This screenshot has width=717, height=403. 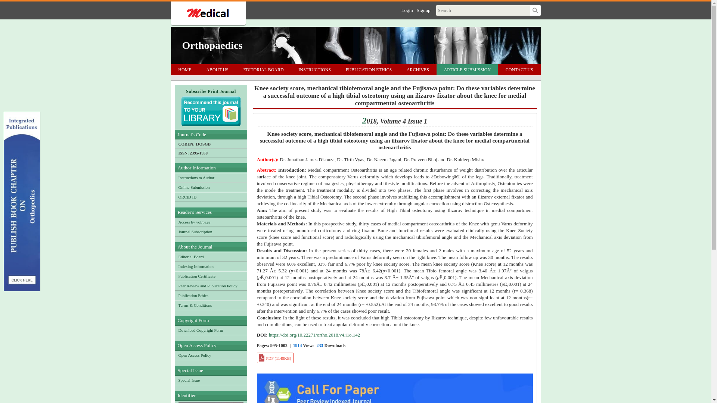 What do you see at coordinates (211, 231) in the screenshot?
I see `Journal Subscription` at bounding box center [211, 231].